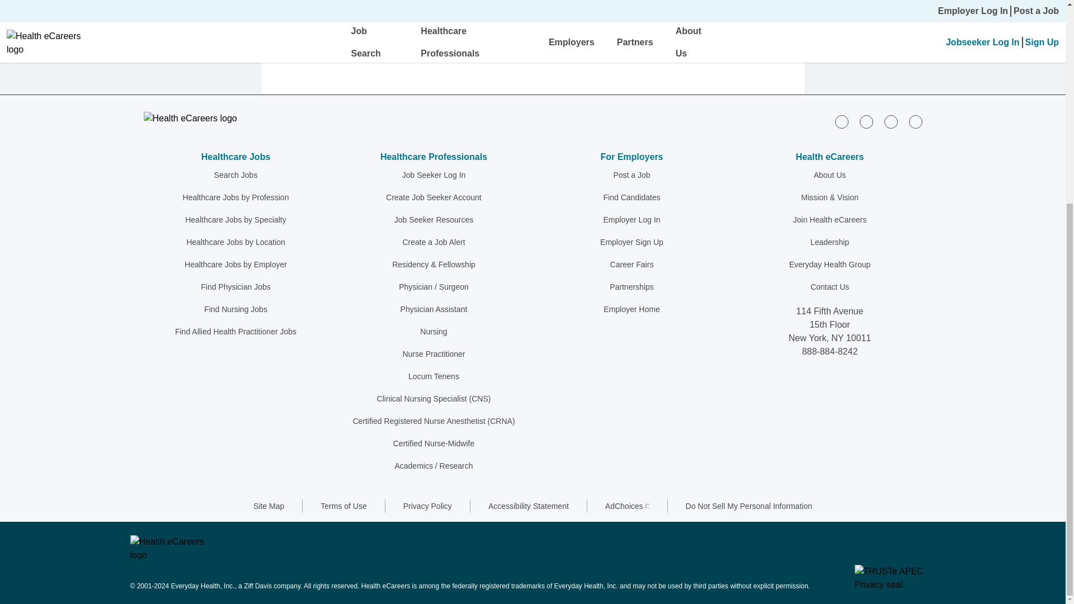 This screenshot has width=1074, height=604. Describe the element at coordinates (442, 26) in the screenshot. I see `Back to top` at that location.